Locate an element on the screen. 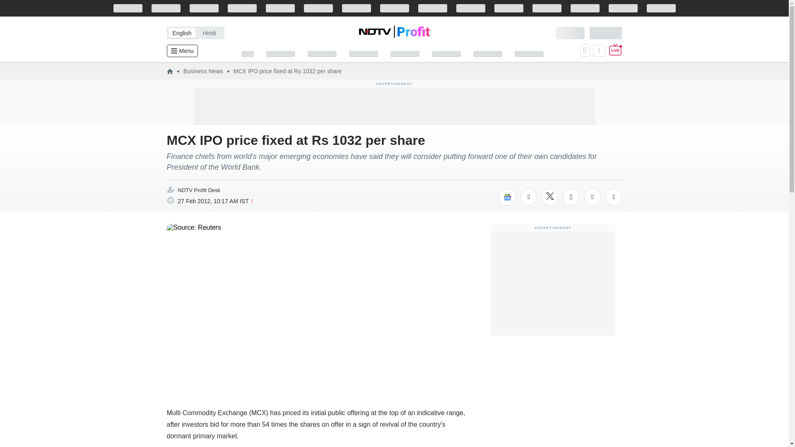  English is located at coordinates (181, 33).